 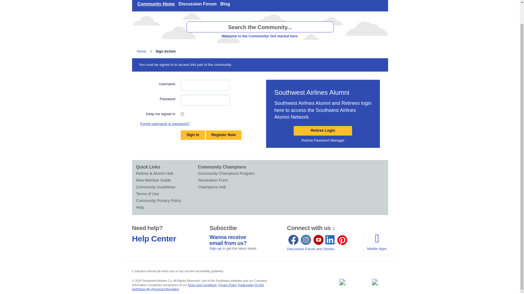 What do you see at coordinates (225, 6) in the screenshot?
I see `Blog` at bounding box center [225, 6].